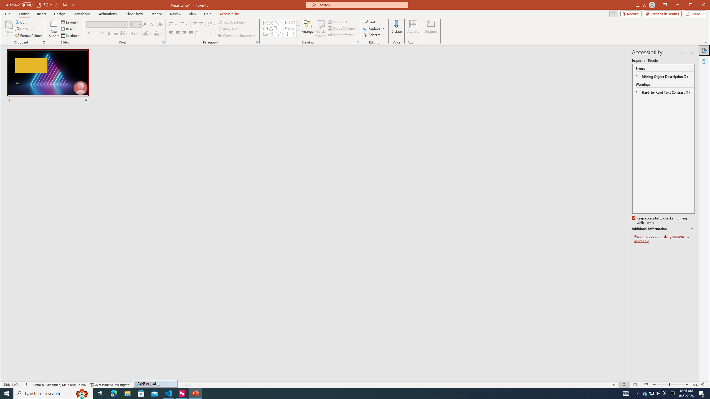  What do you see at coordinates (19, 4) in the screenshot?
I see `Slide` at bounding box center [19, 4].